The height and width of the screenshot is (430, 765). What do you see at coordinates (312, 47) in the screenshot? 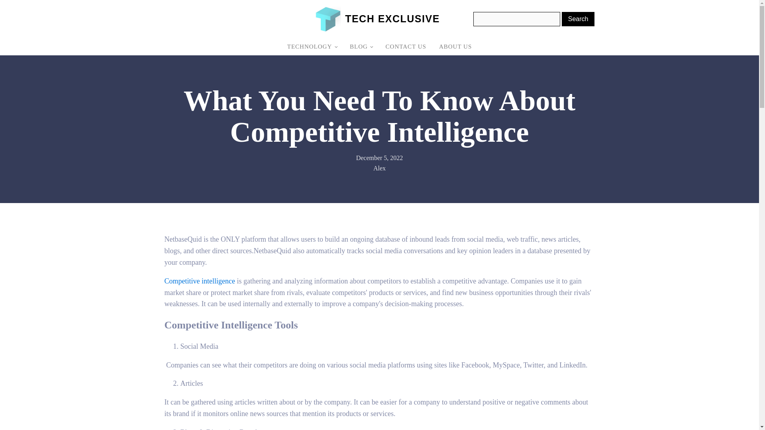
I see `TECHNOLOGY` at bounding box center [312, 47].